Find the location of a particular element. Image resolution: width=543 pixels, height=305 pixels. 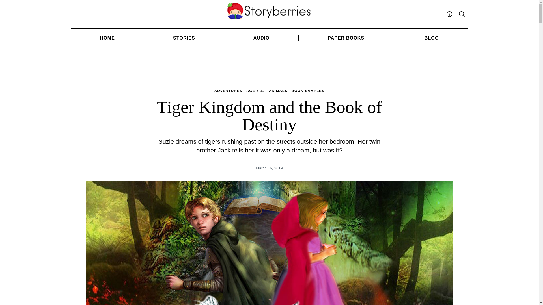

AUDIO is located at coordinates (261, 38).